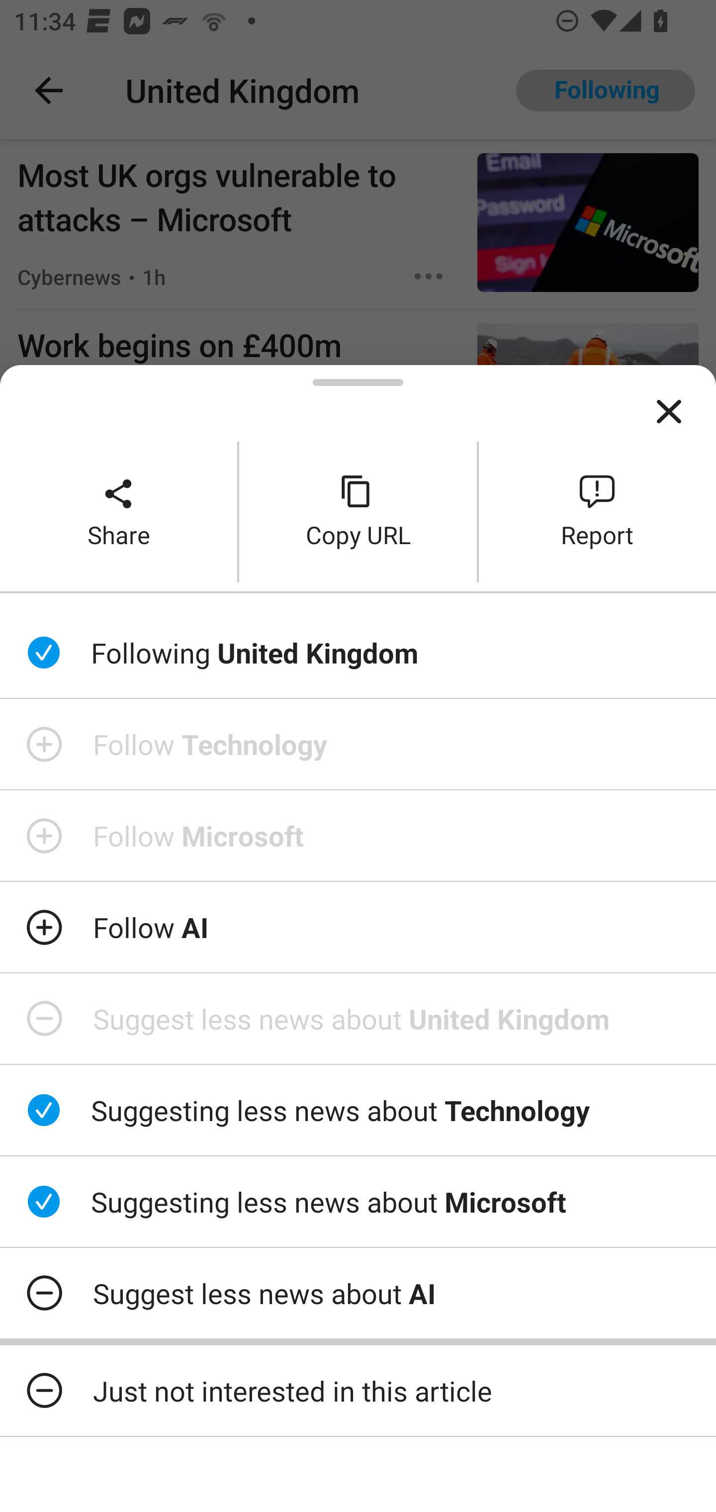 The width and height of the screenshot is (716, 1512). Describe the element at coordinates (118, 511) in the screenshot. I see `Share` at that location.